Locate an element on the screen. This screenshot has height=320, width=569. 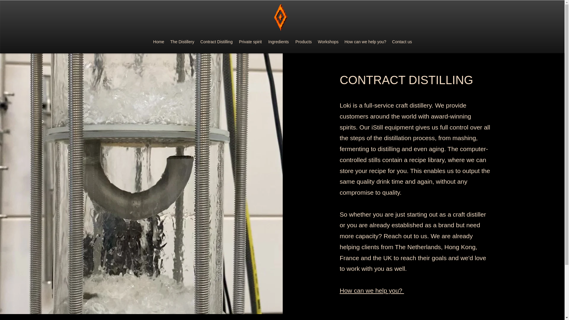
Private spirit is located at coordinates (250, 42).